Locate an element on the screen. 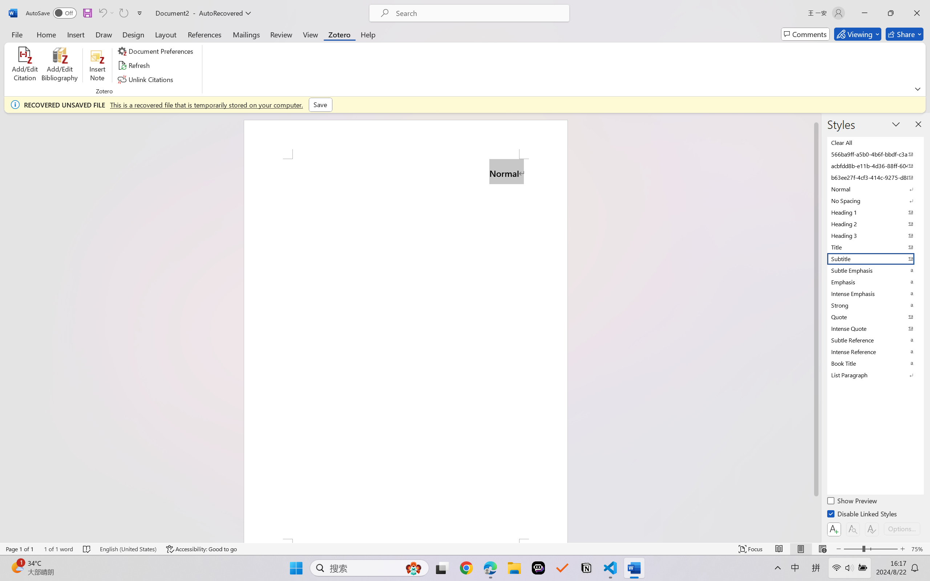 The width and height of the screenshot is (930, 581). Title is located at coordinates (875, 247).